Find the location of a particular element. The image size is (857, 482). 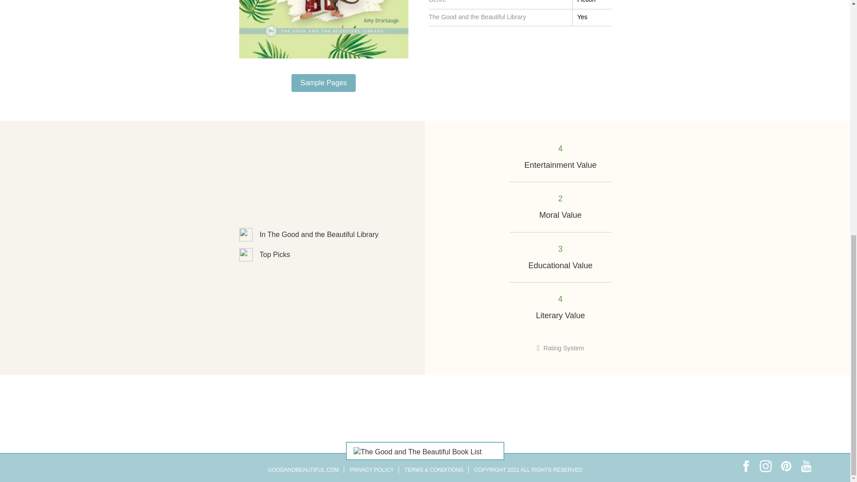

GOODANDBEAUTIFUL.COM is located at coordinates (303, 470).